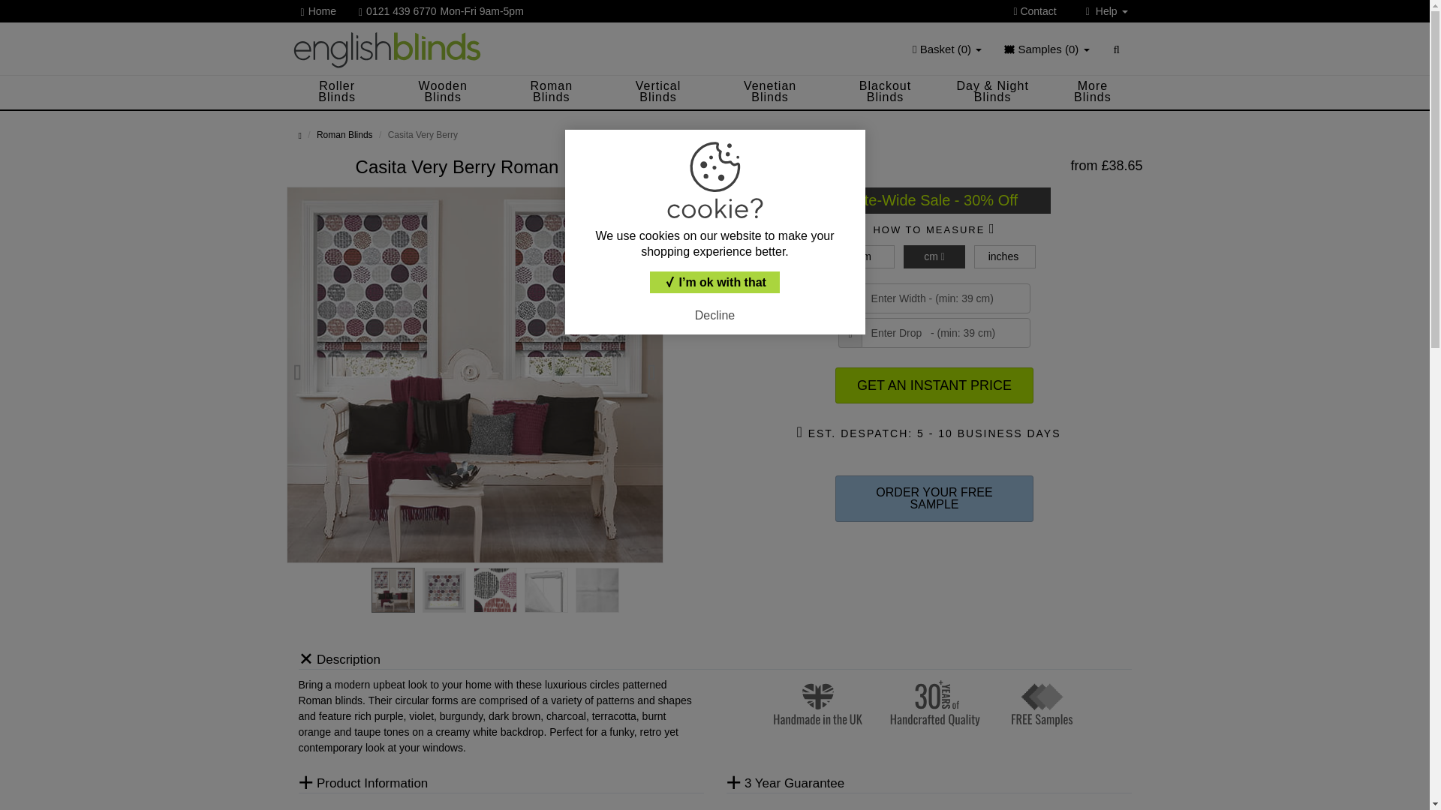 The image size is (1441, 810). What do you see at coordinates (324, 11) in the screenshot?
I see `English Blinds` at bounding box center [324, 11].